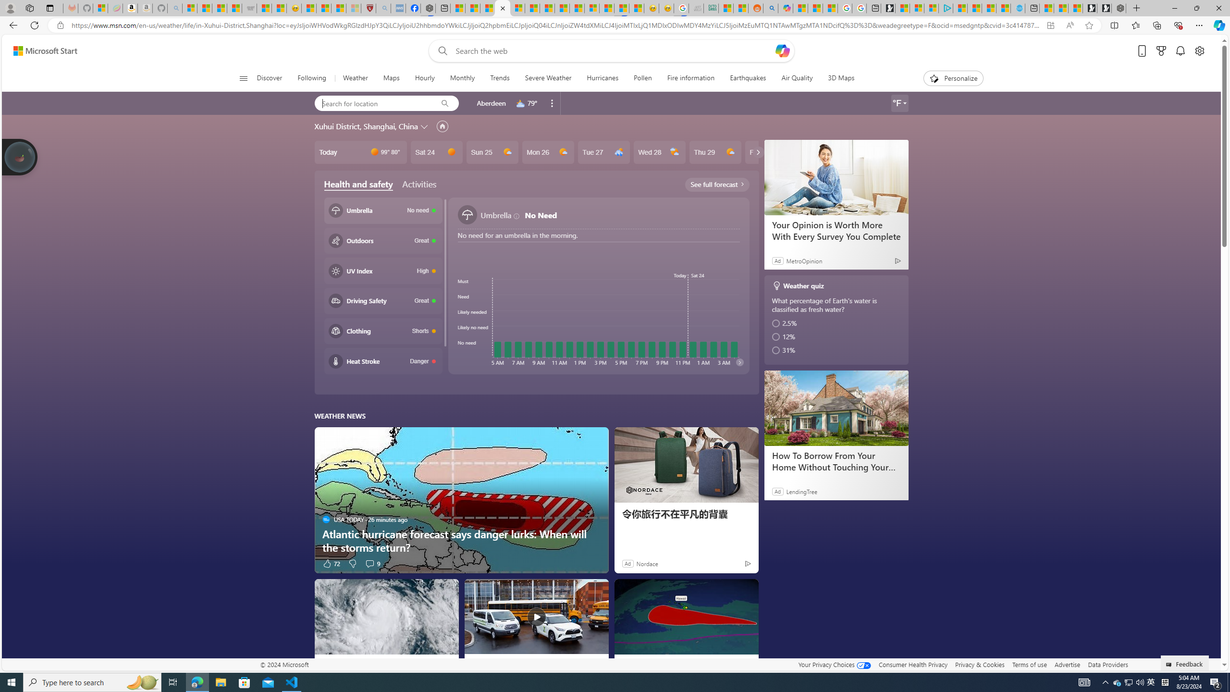 This screenshot has height=692, width=1230. Describe the element at coordinates (1119, 8) in the screenshot. I see `Nordace - Nordace Siena Is Not An Ordinary Backpack` at that location.